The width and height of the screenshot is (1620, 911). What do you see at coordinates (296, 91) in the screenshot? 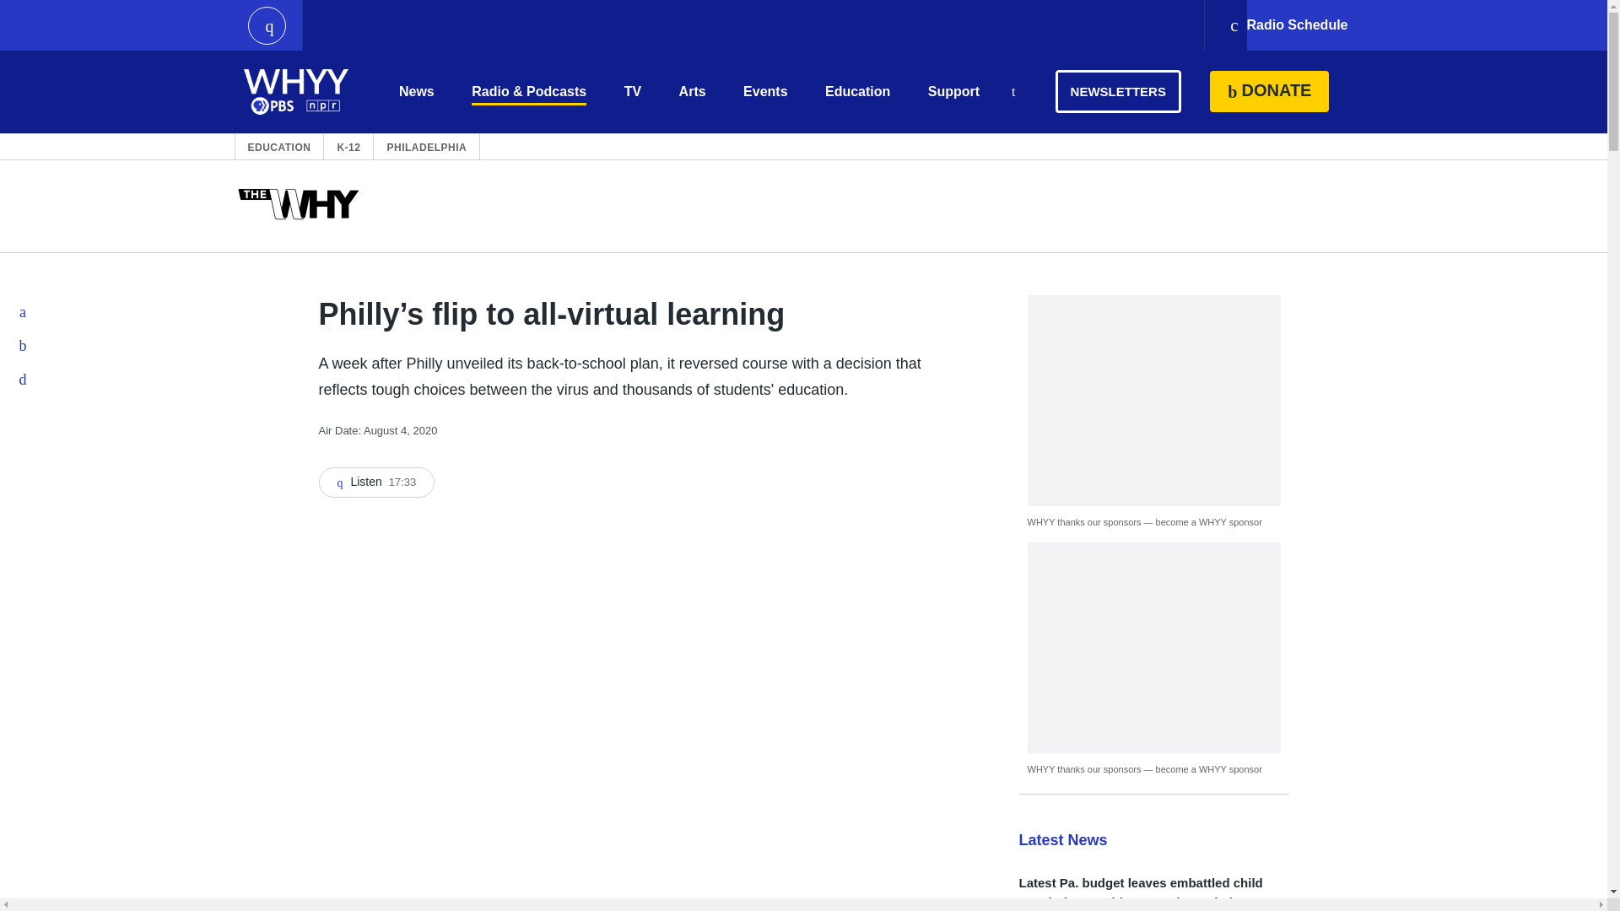
I see `WHYY` at bounding box center [296, 91].